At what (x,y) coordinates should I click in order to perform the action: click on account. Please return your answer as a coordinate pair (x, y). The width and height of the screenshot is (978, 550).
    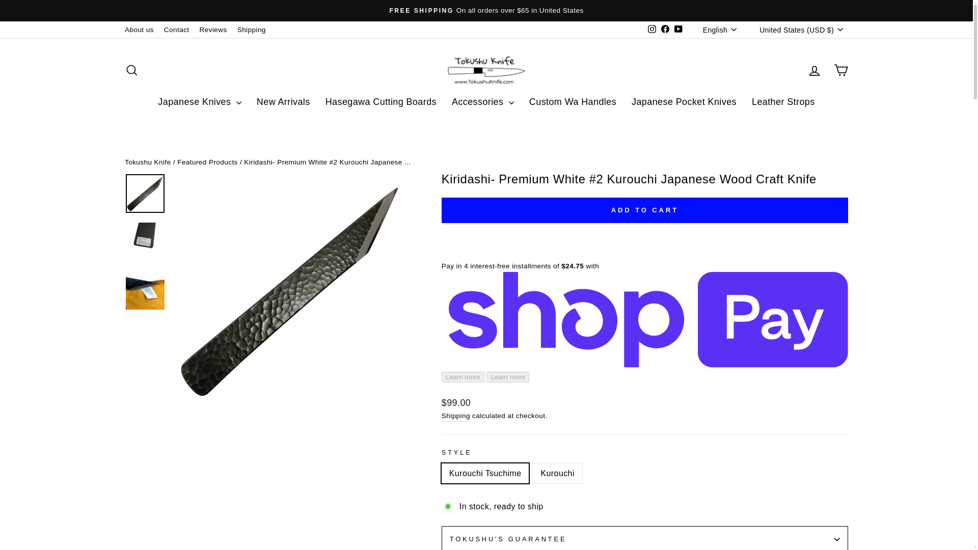
    Looking at the image, I should click on (814, 71).